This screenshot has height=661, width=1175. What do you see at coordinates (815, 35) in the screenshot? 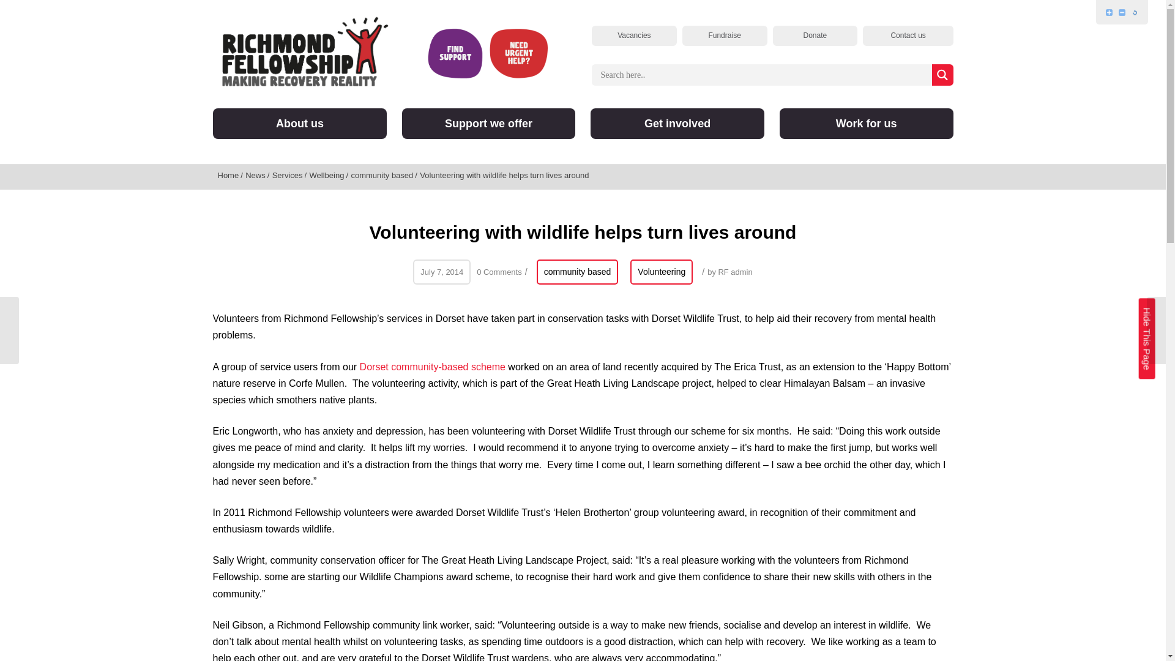
I see `Donate` at bounding box center [815, 35].